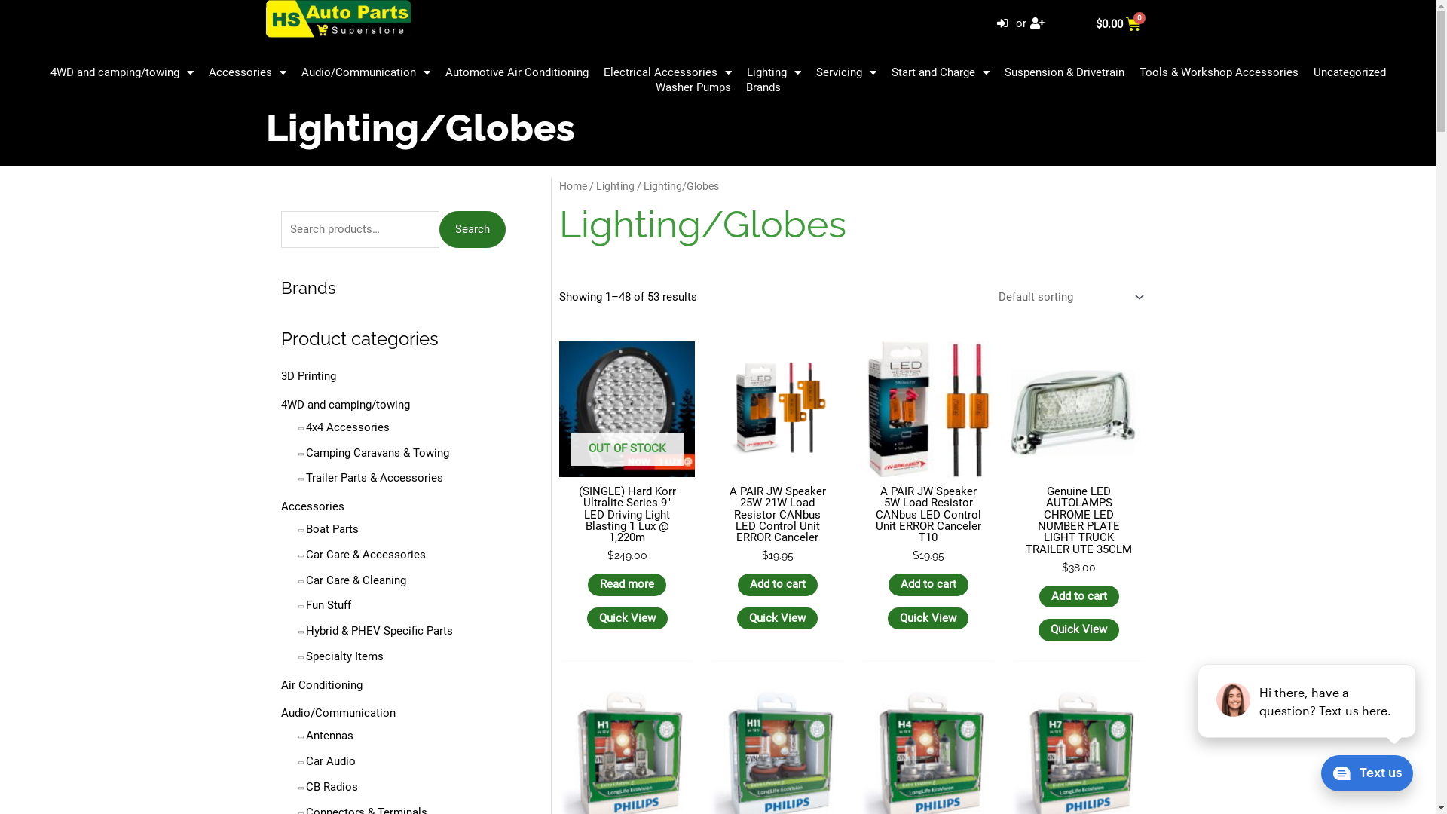  I want to click on Car Care & Accessories, so click(366, 555).